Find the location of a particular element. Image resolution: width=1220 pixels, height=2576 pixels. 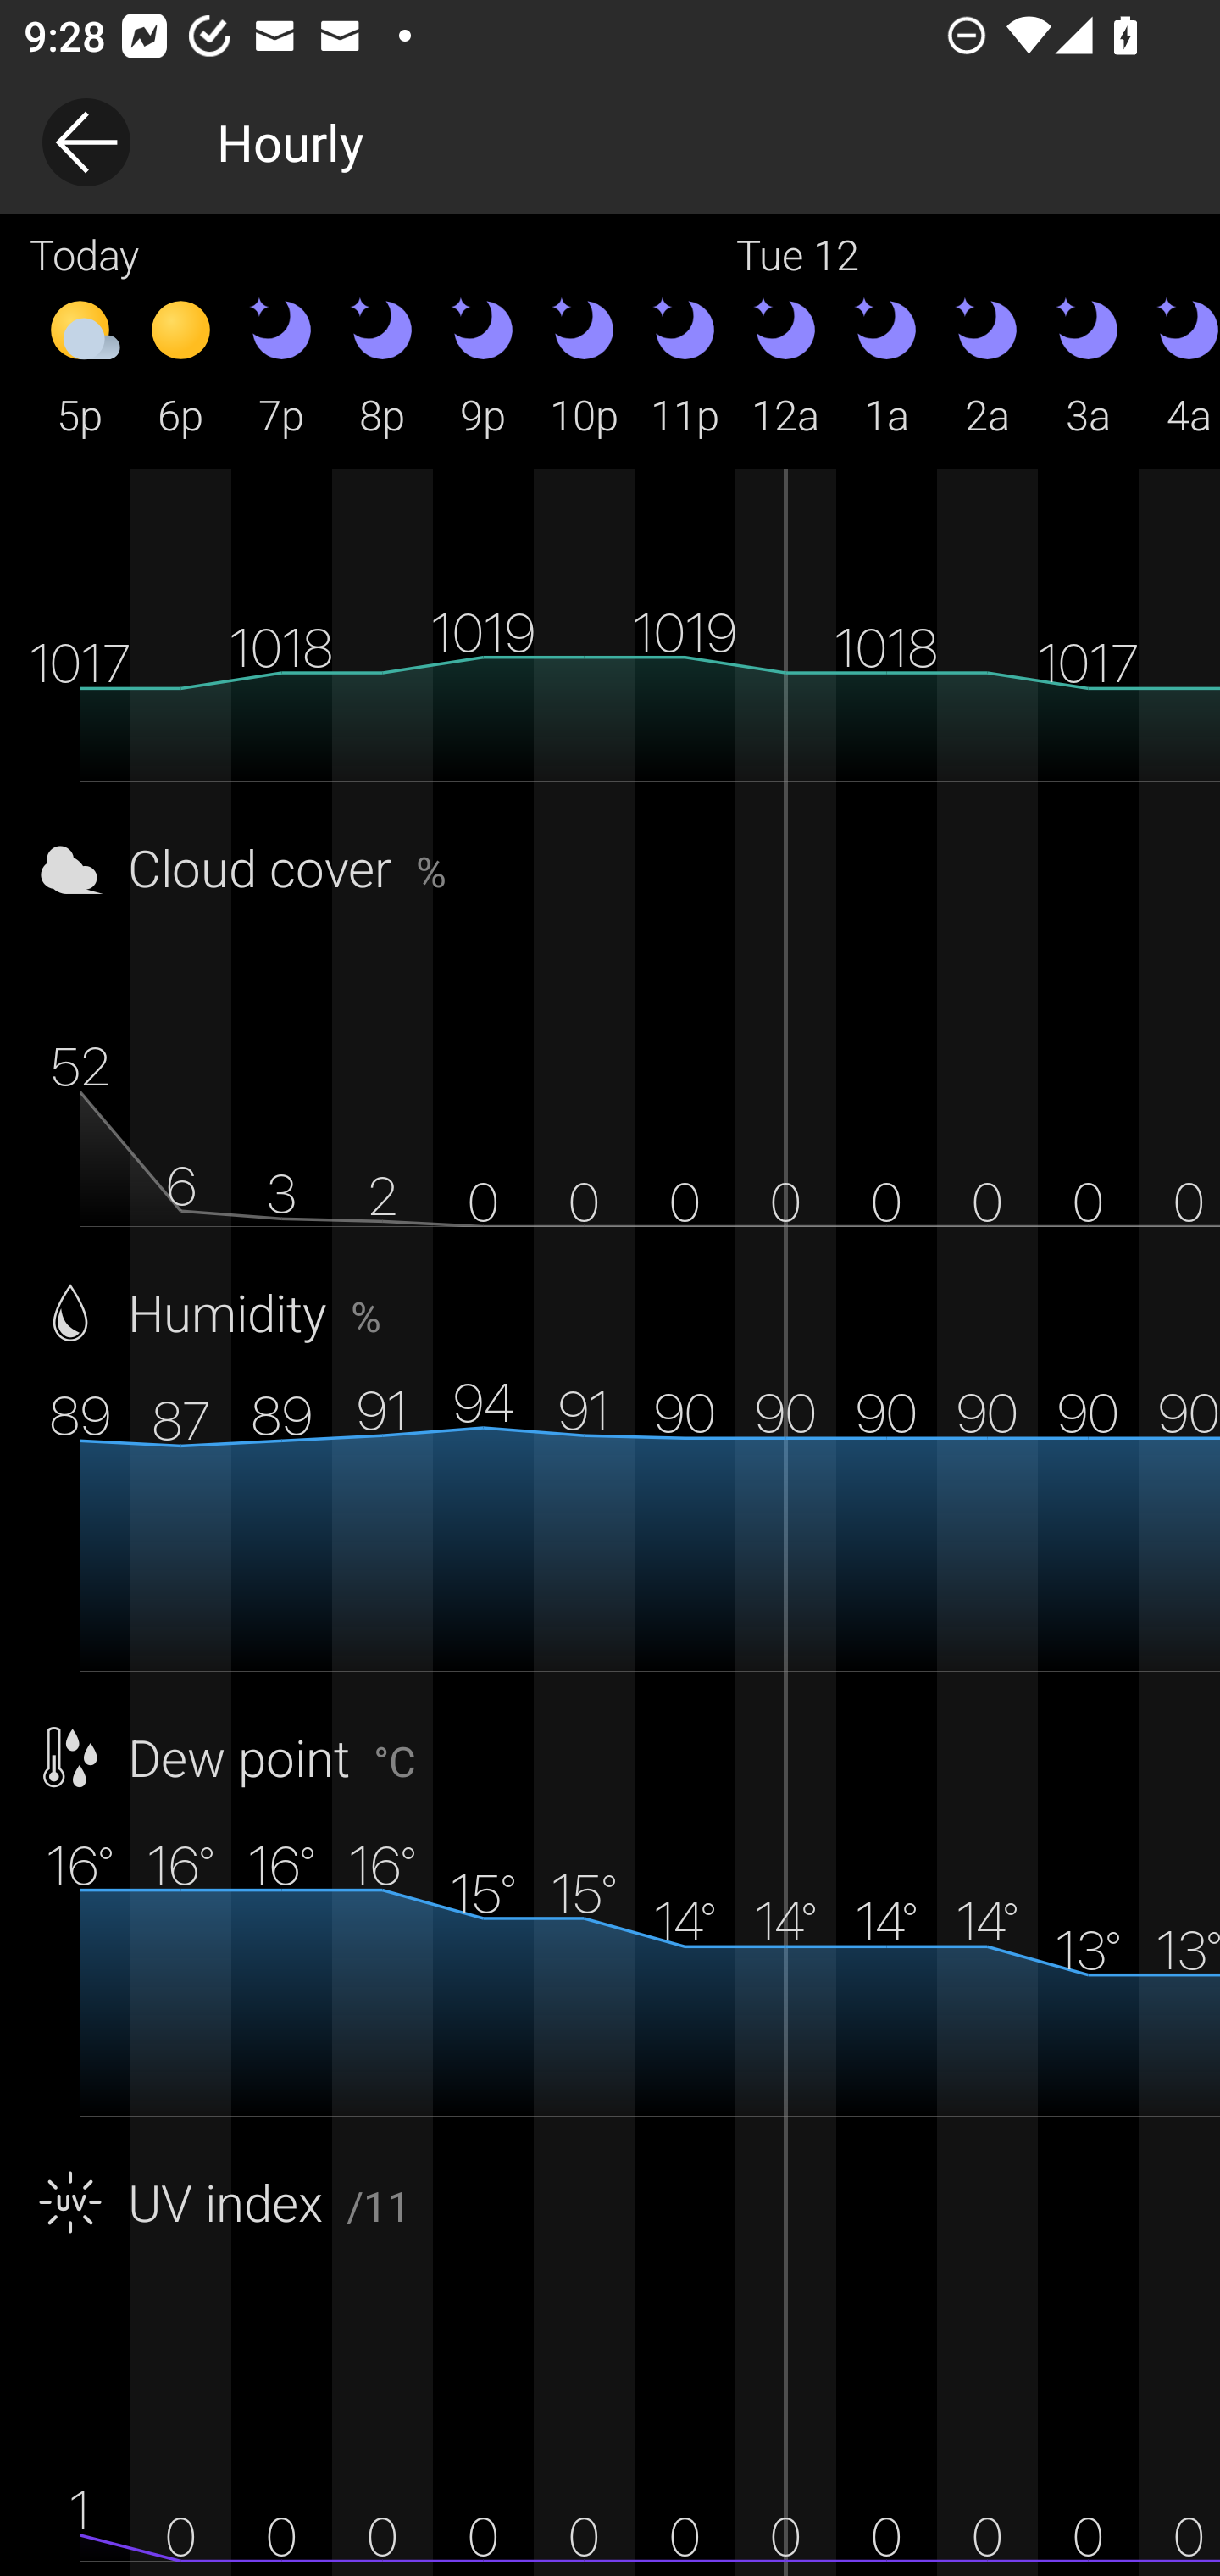

5p is located at coordinates (80, 365).